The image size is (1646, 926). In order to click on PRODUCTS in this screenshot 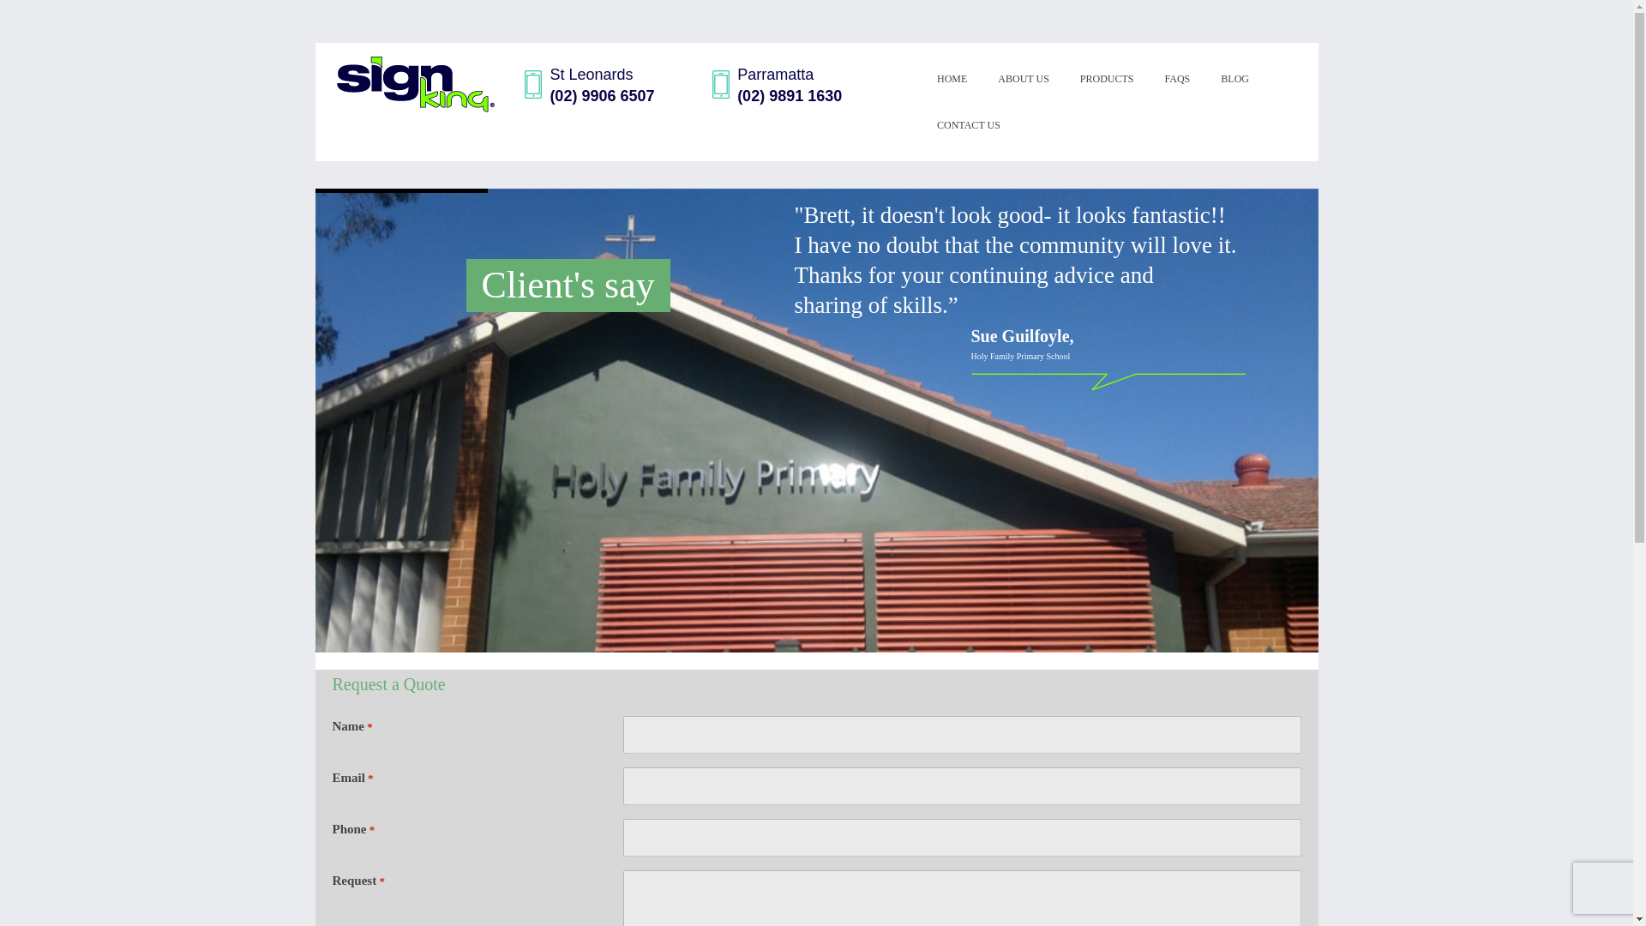, I will do `click(1107, 78)`.